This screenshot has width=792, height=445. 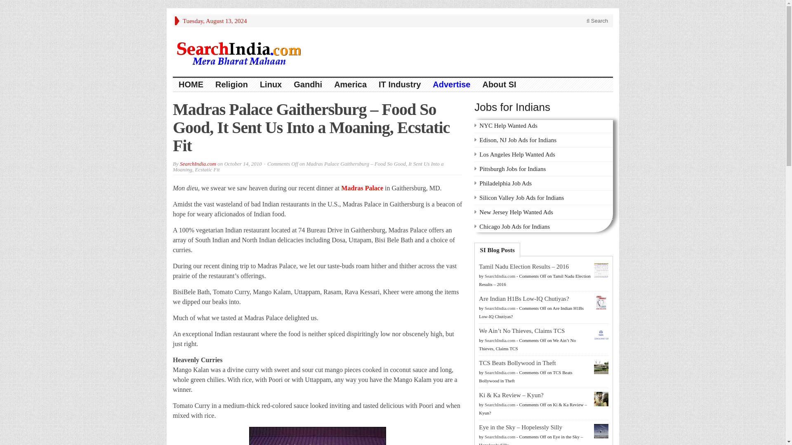 I want to click on Advertise, so click(x=451, y=85).